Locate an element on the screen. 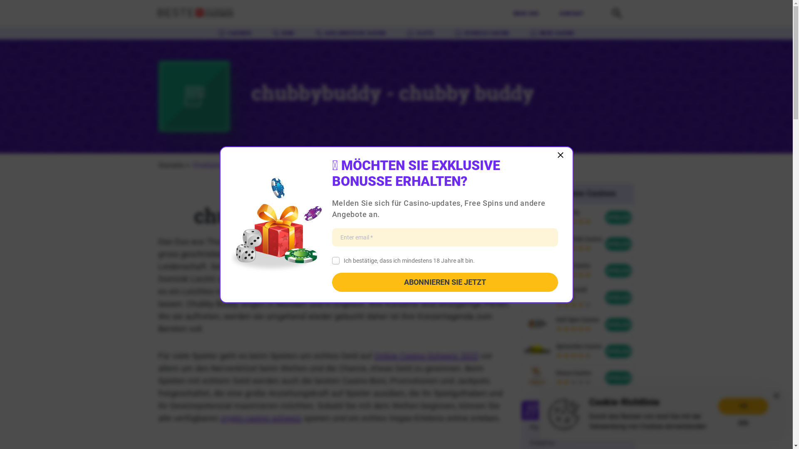  SPIELEN is located at coordinates (618, 270).